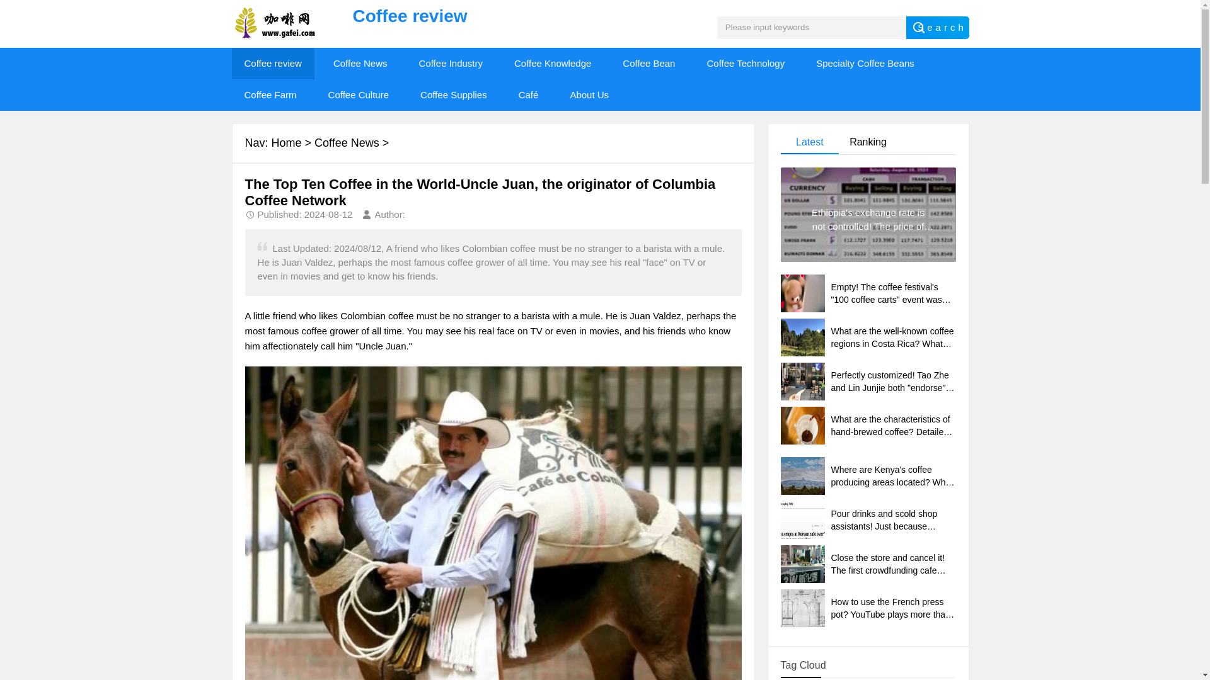 This screenshot has width=1210, height=680. Describe the element at coordinates (812, 27) in the screenshot. I see `Please input keywords` at that location.